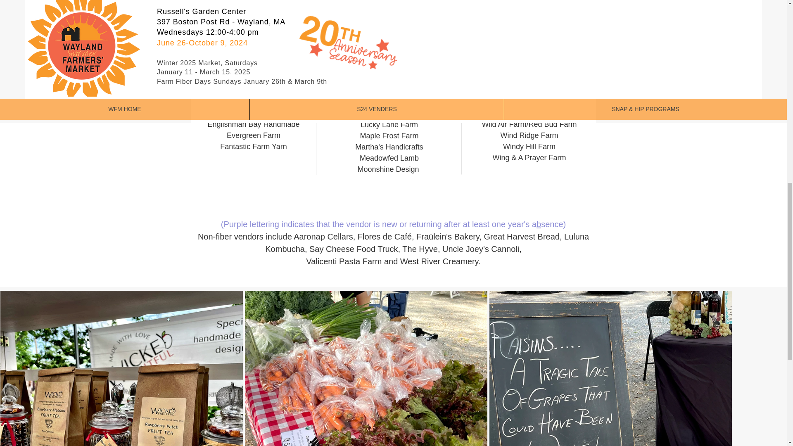 Image resolution: width=793 pixels, height=446 pixels. What do you see at coordinates (254, 79) in the screenshot?
I see `ColeMama Creations` at bounding box center [254, 79].